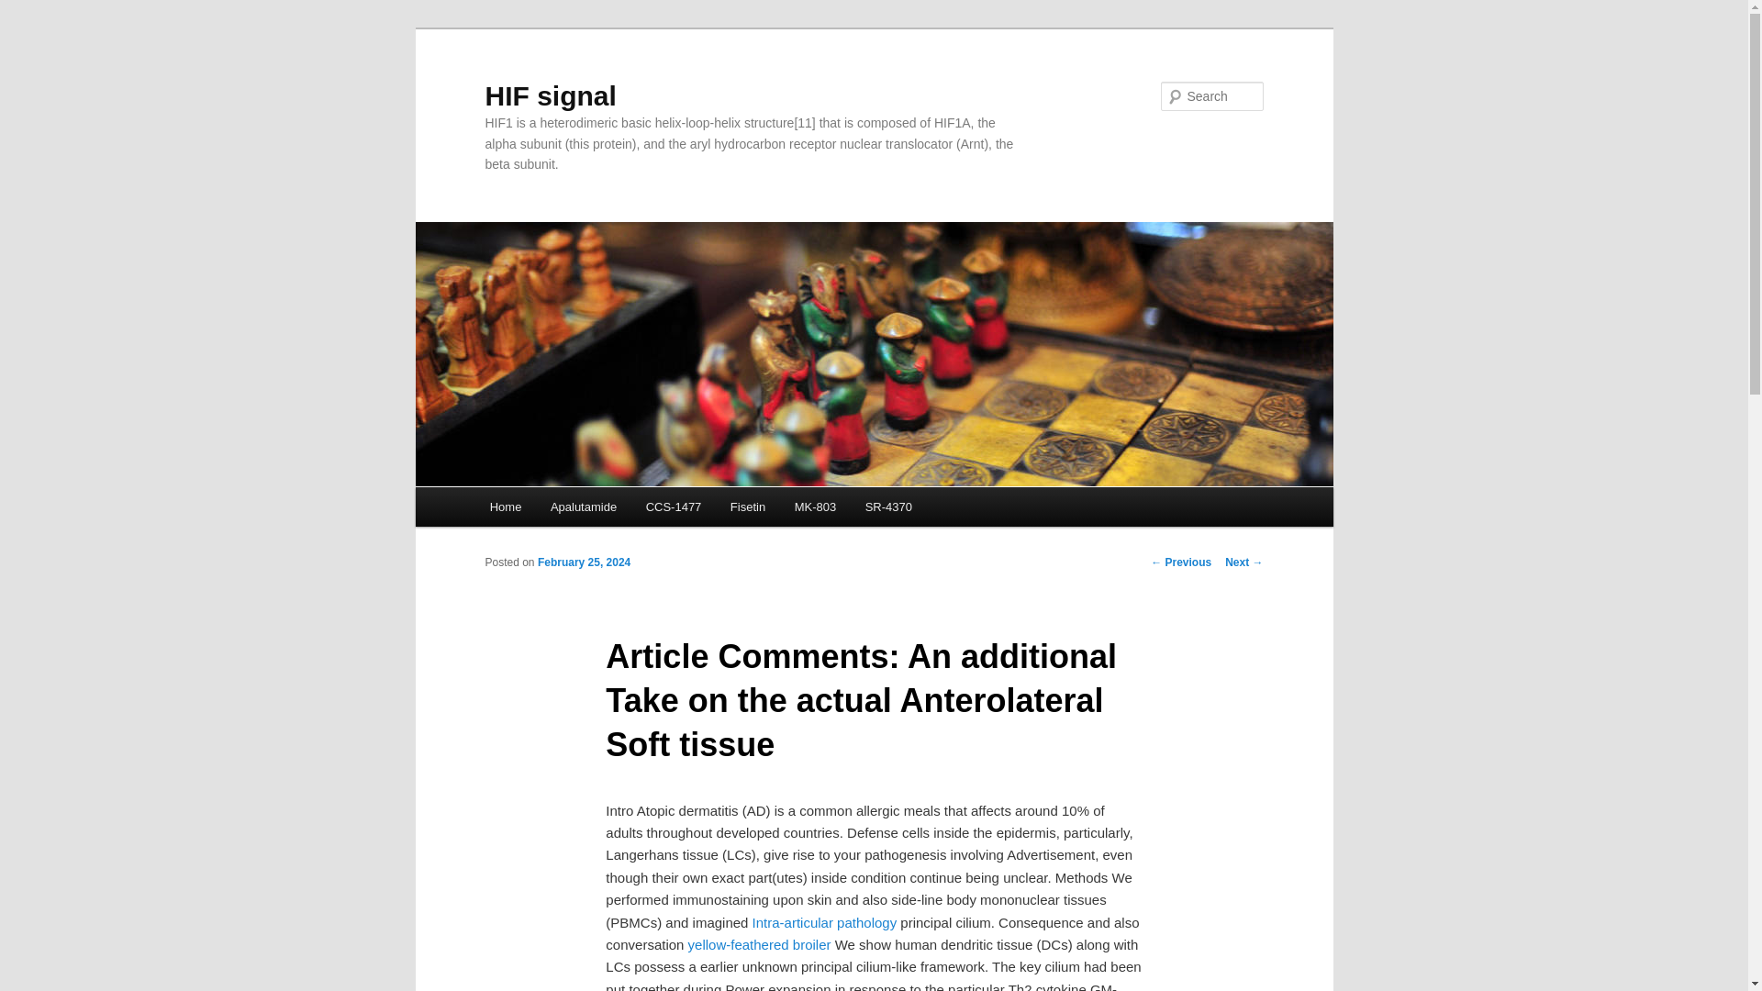 This screenshot has height=991, width=1762. Describe the element at coordinates (550, 95) in the screenshot. I see `HIF signal` at that location.